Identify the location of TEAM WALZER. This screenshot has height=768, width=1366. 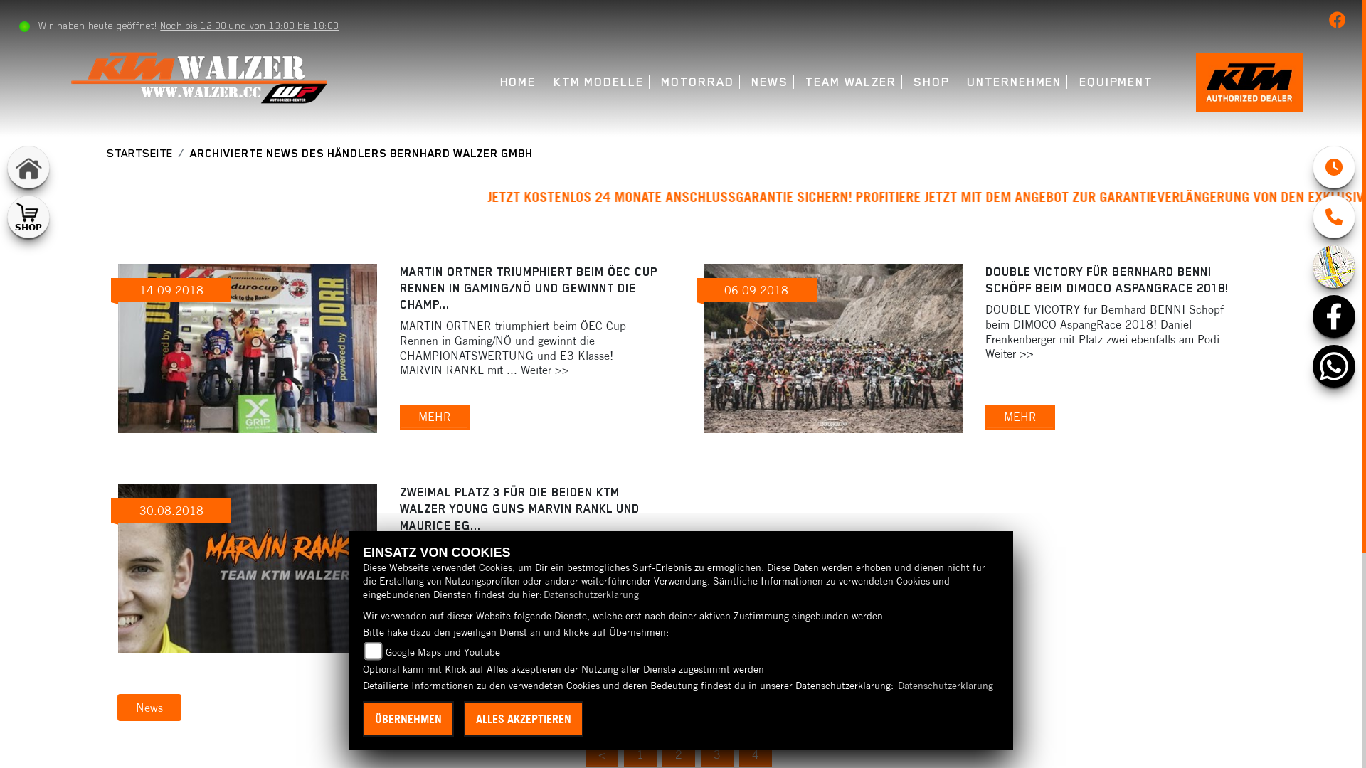
(851, 82).